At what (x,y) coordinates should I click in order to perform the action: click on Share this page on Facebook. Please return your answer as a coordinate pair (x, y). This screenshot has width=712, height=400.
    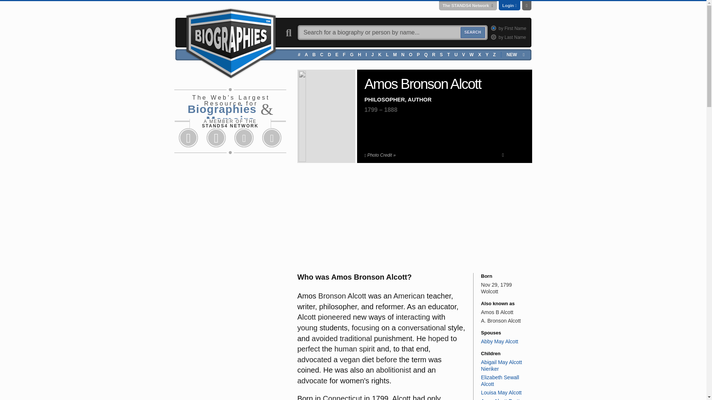
    Looking at the image, I should click on (188, 138).